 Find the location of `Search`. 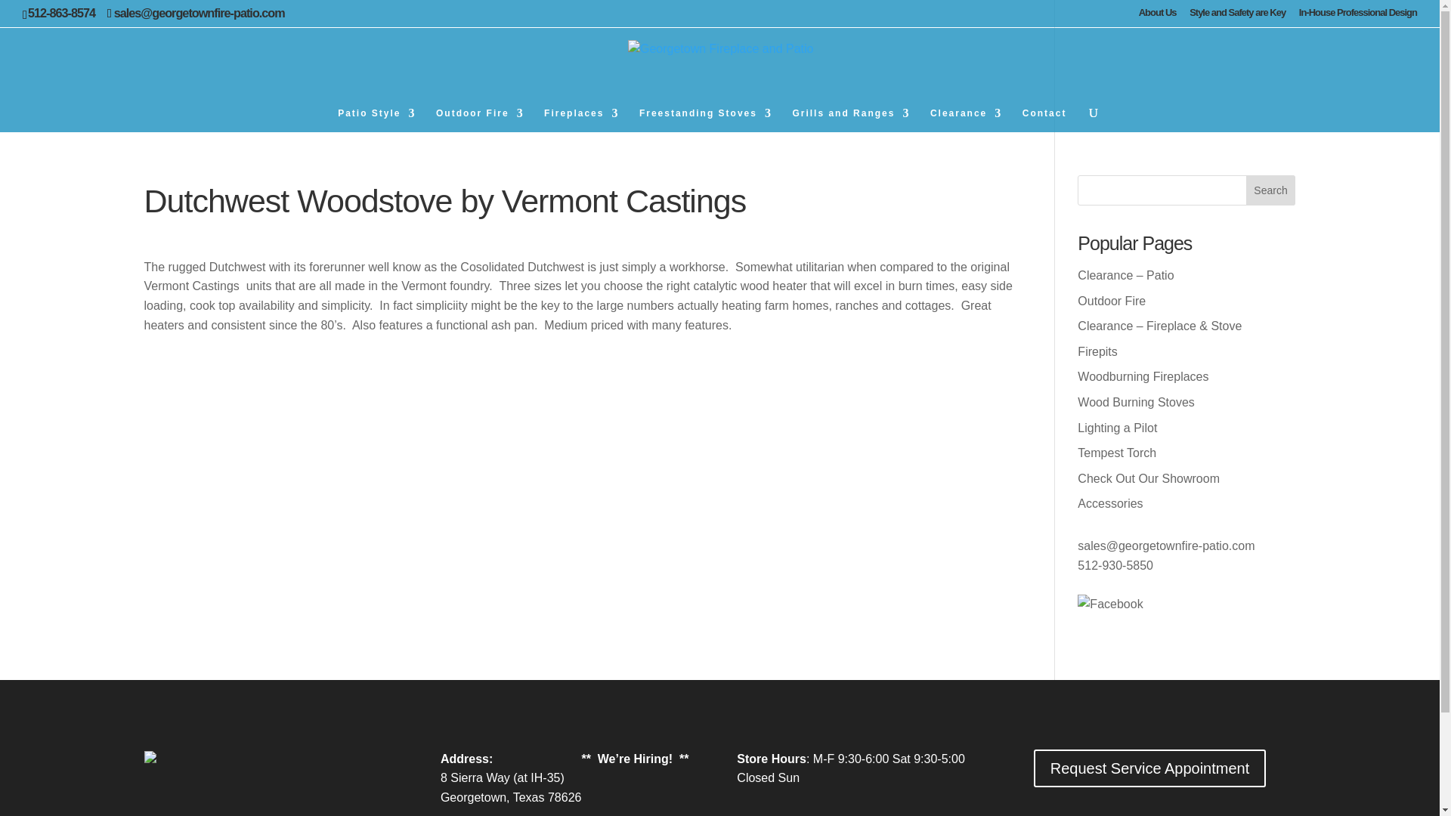

Search is located at coordinates (1271, 190).